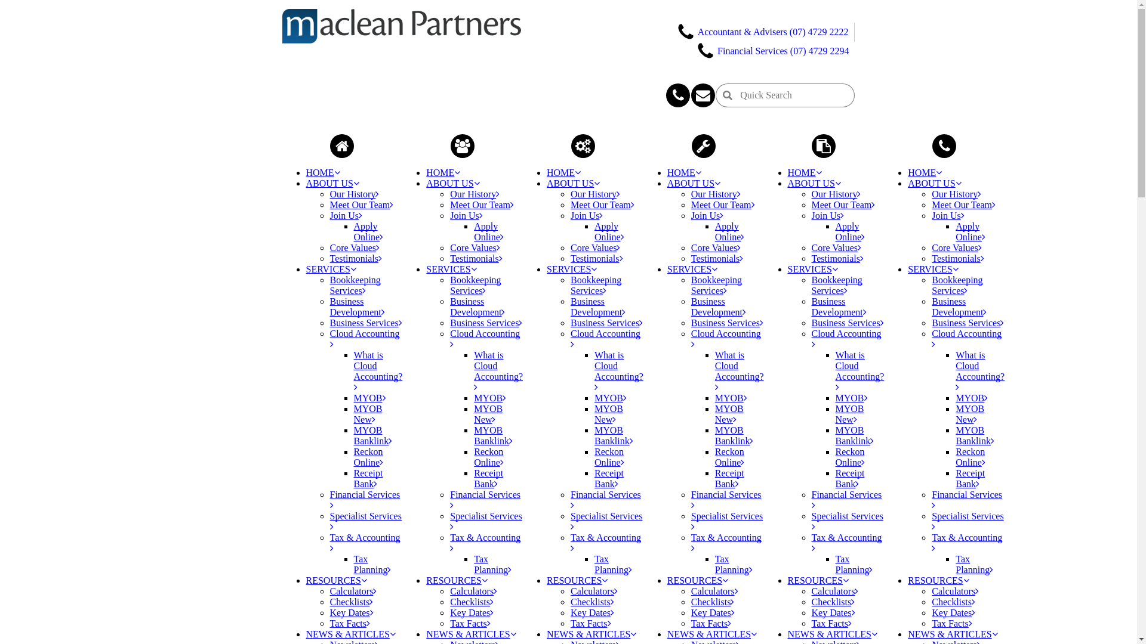  Describe the element at coordinates (346, 216) in the screenshot. I see `Join Us` at that location.